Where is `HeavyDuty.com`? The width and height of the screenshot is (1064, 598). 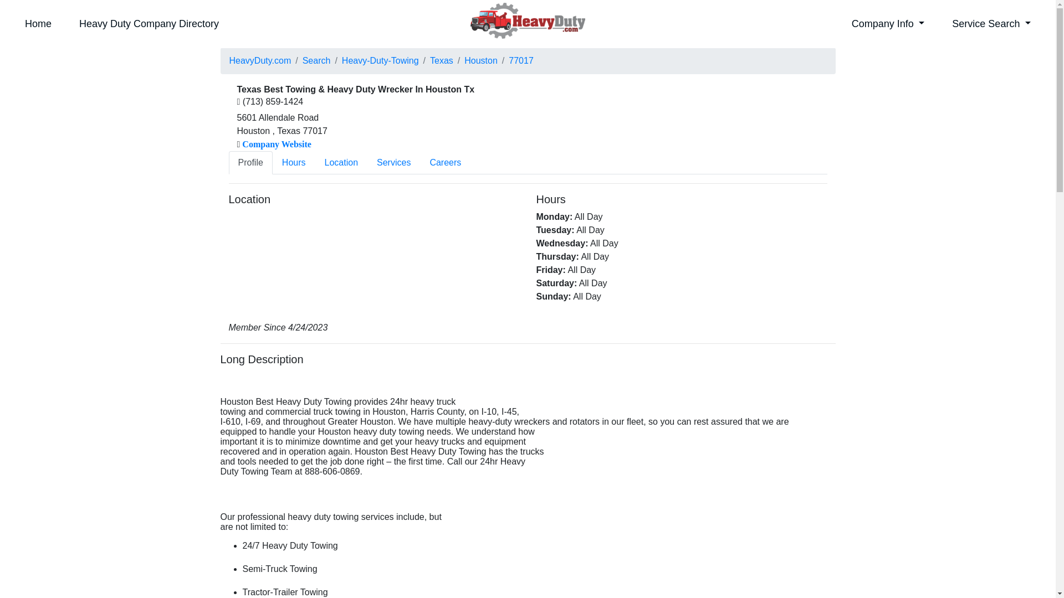 HeavyDuty.com is located at coordinates (260, 60).